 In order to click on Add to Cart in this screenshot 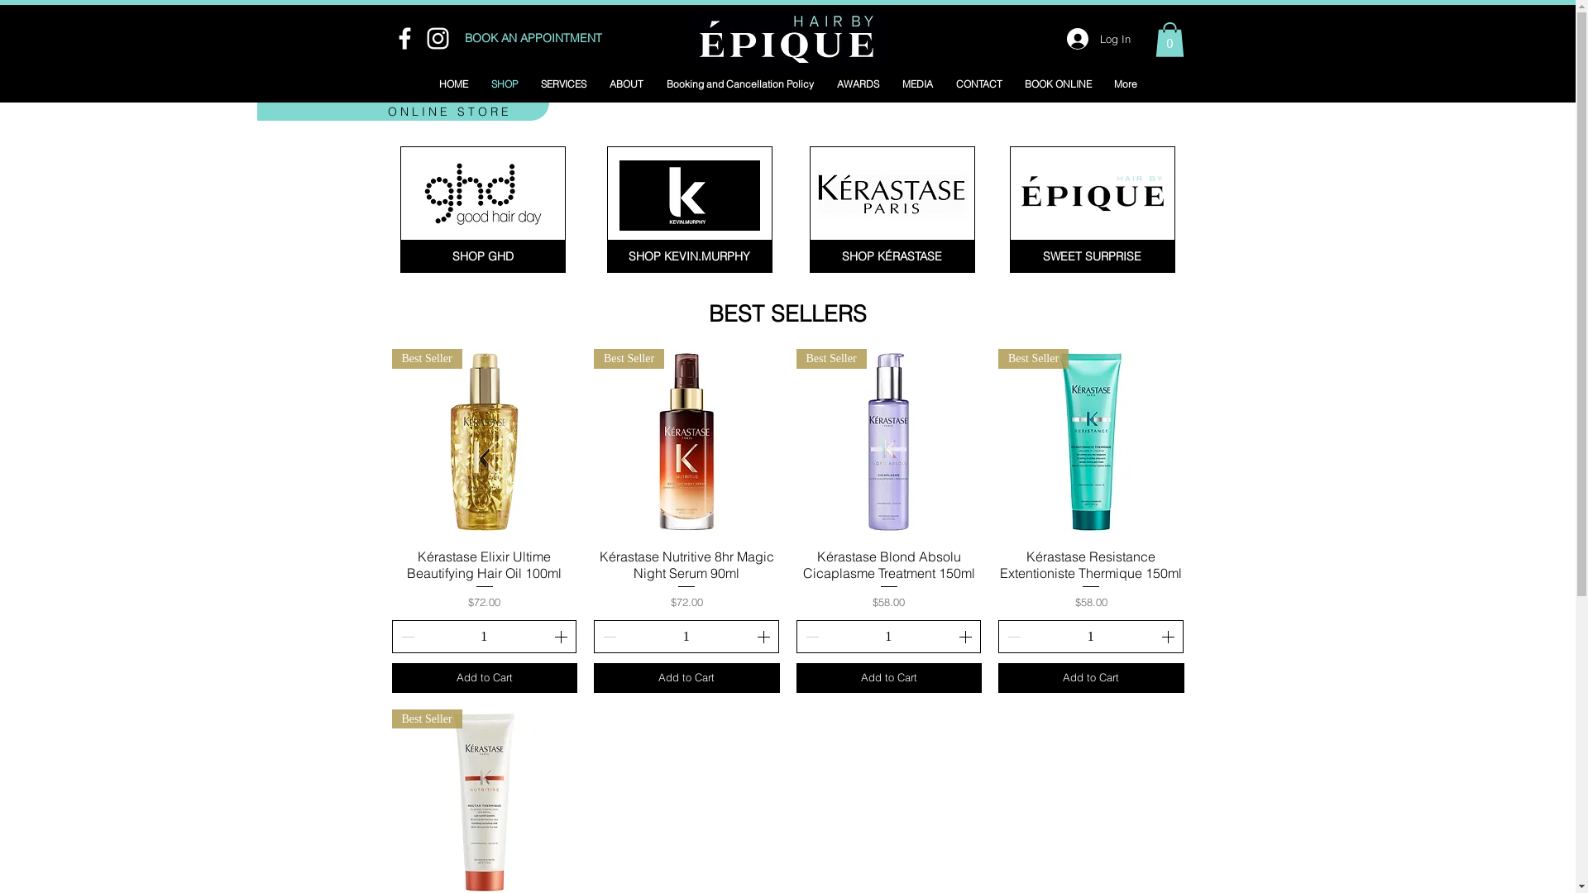, I will do `click(1092, 678)`.